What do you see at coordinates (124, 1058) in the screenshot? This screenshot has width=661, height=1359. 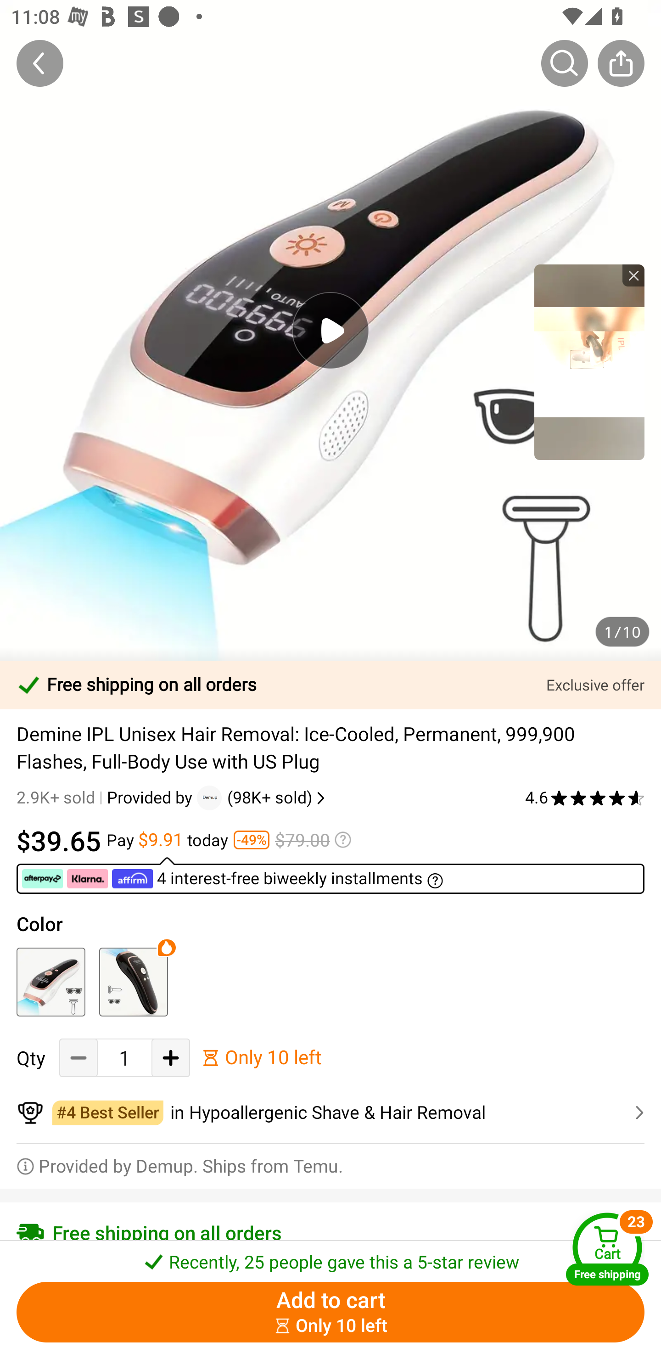 I see `1` at bounding box center [124, 1058].